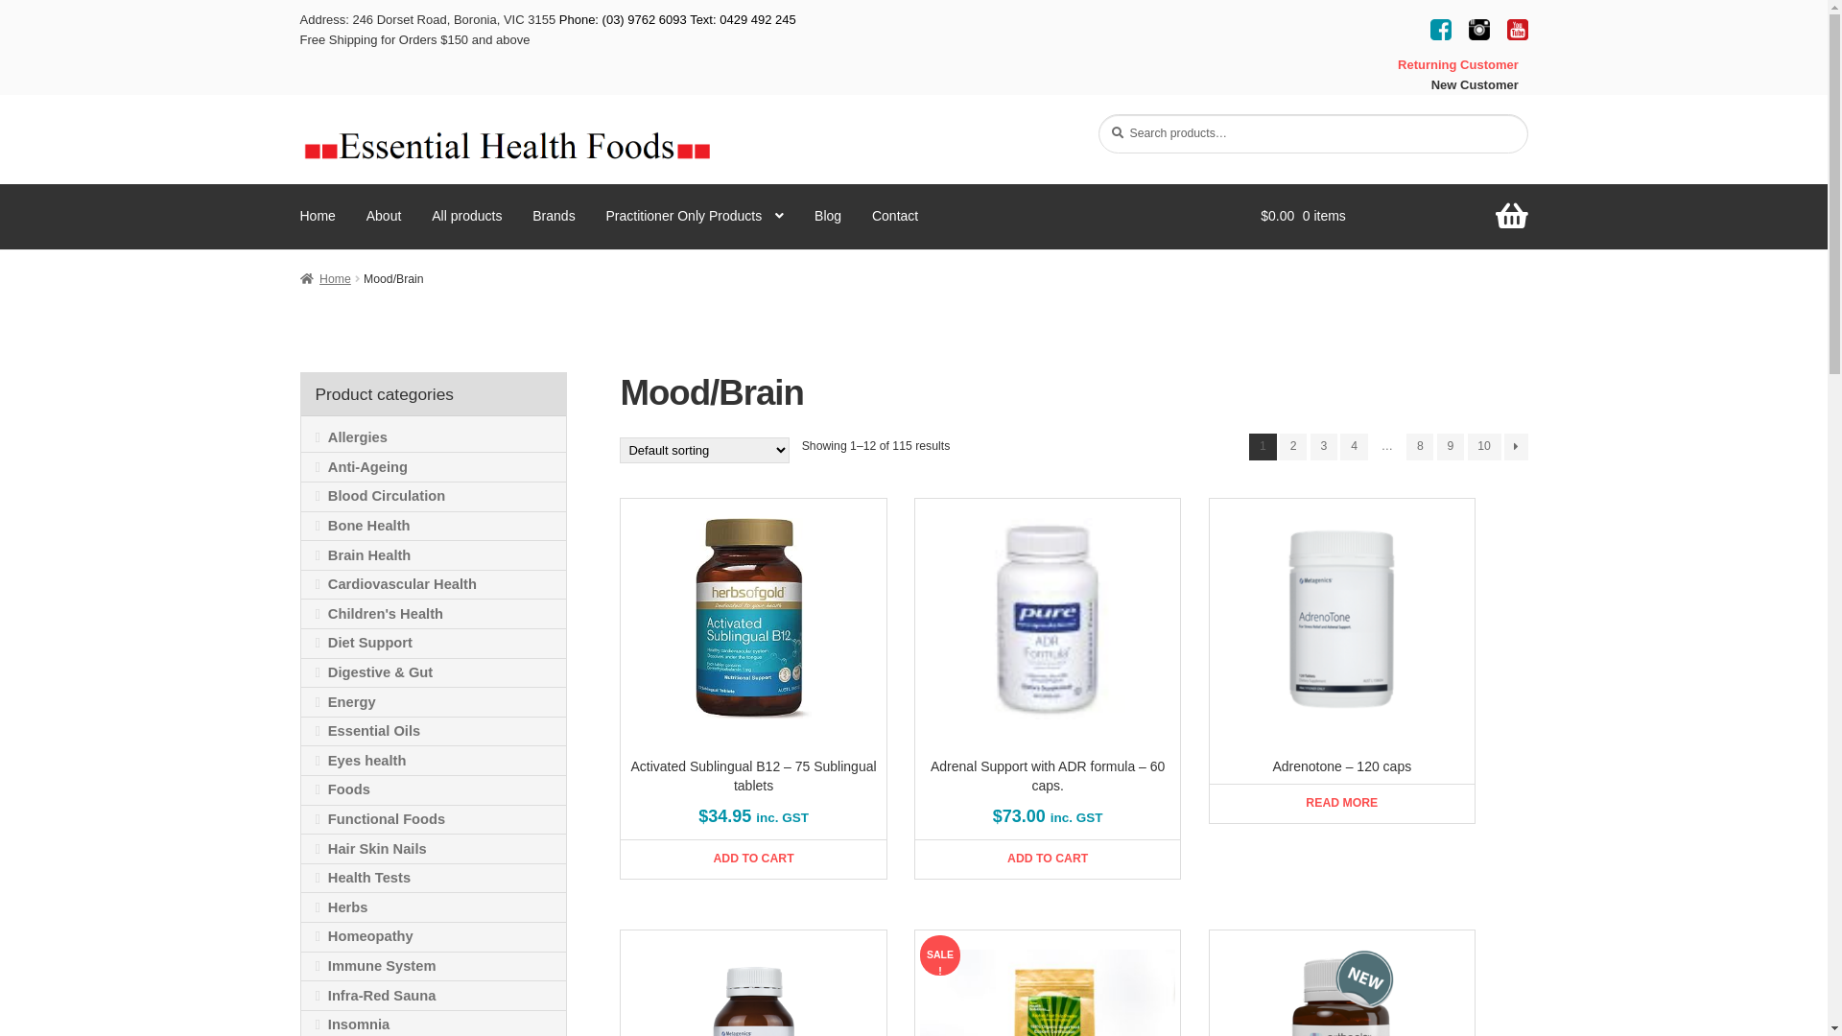  What do you see at coordinates (434, 790) in the screenshot?
I see `Foods` at bounding box center [434, 790].